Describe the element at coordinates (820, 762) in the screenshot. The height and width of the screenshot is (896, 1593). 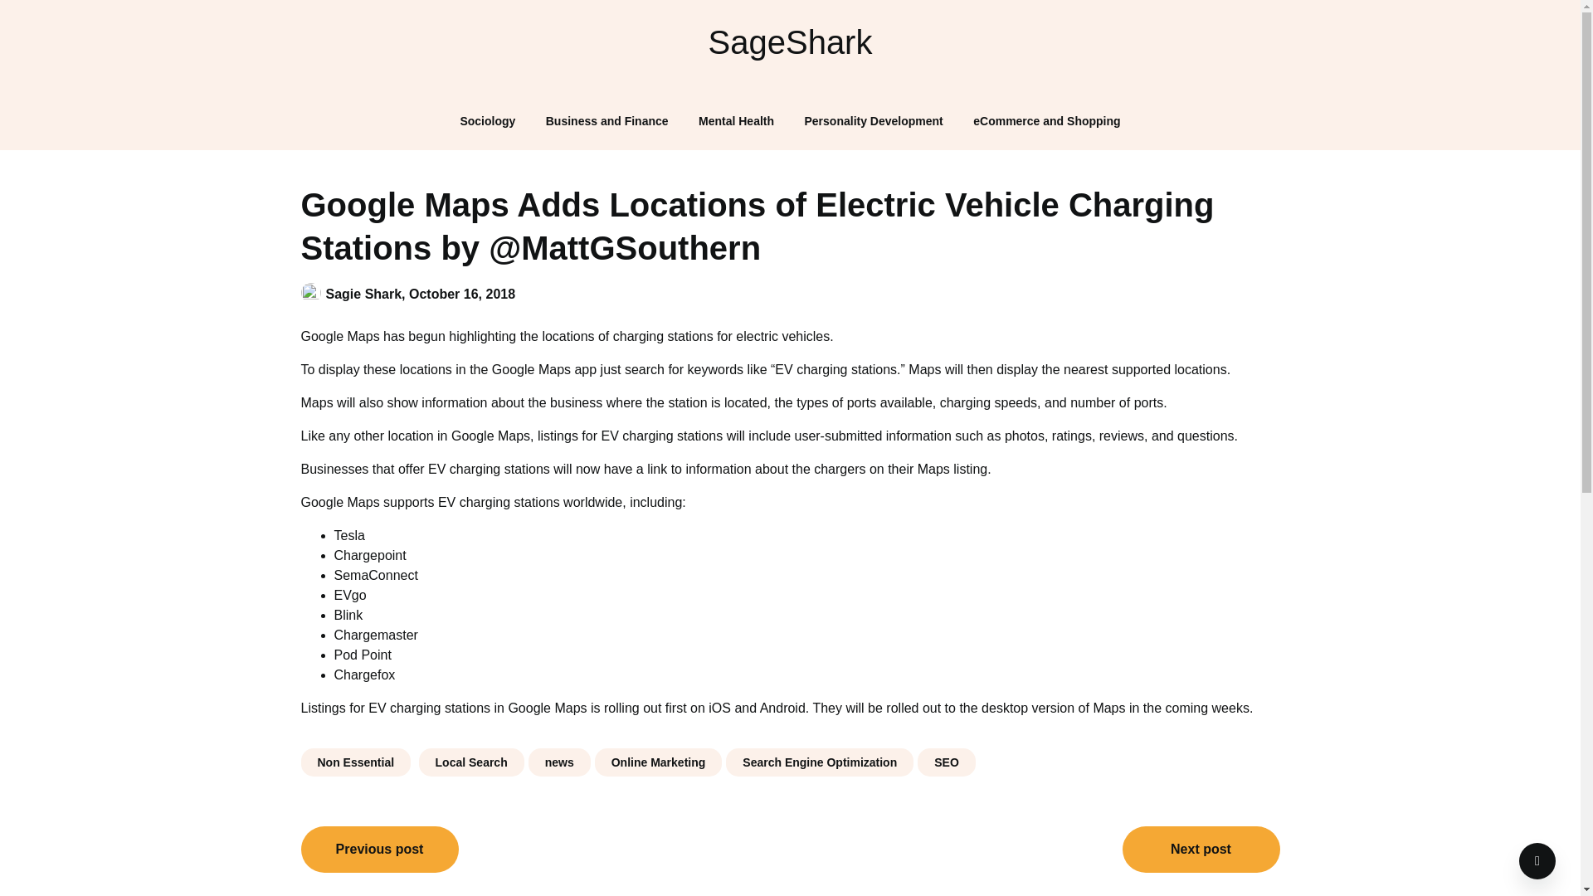
I see `Search Engine Optimization` at that location.